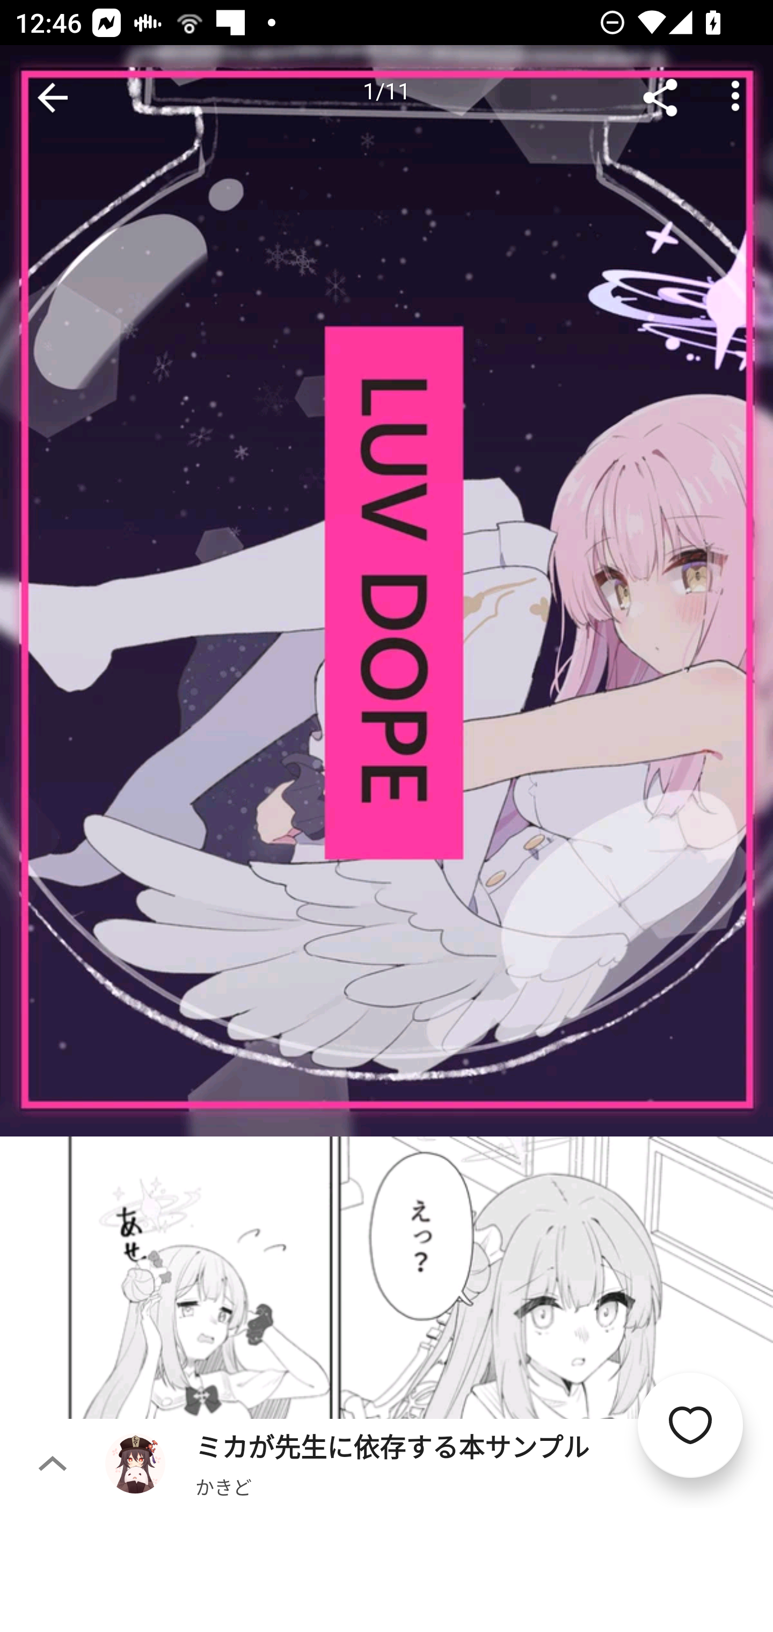  Describe the element at coordinates (660, 98) in the screenshot. I see `Share` at that location.